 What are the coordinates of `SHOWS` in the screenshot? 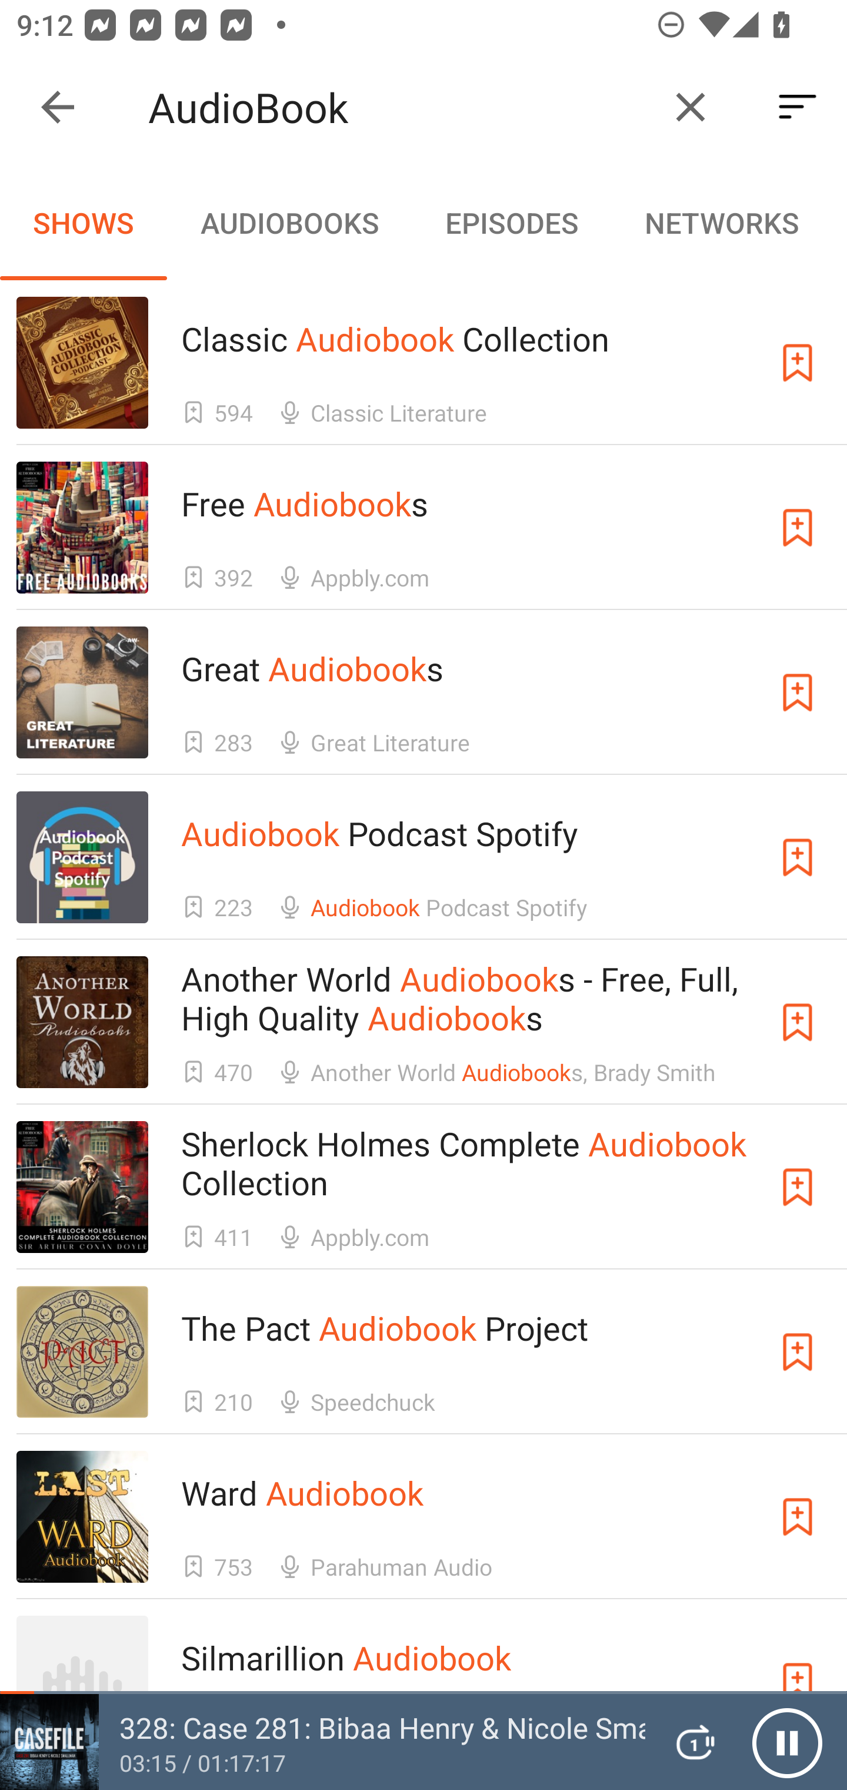 It's located at (84, 223).